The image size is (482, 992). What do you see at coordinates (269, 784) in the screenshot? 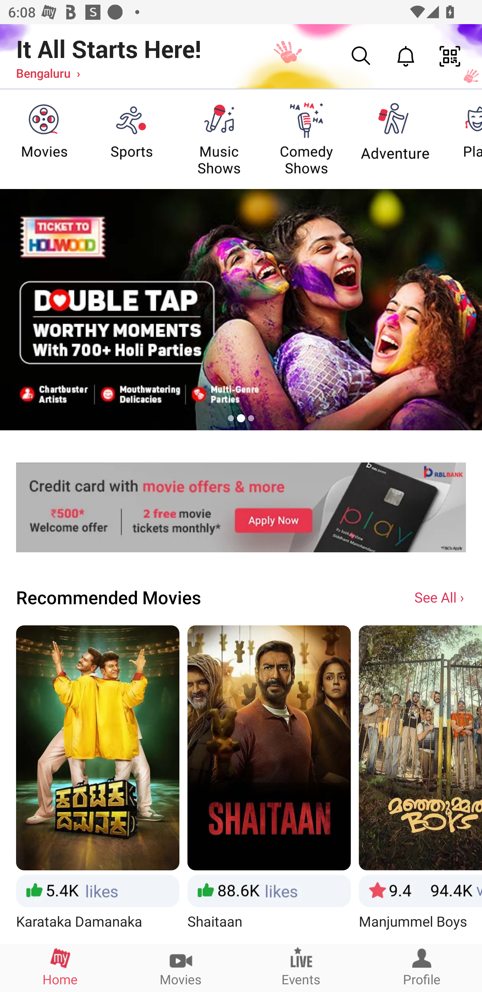
I see `Shaitaan` at bounding box center [269, 784].